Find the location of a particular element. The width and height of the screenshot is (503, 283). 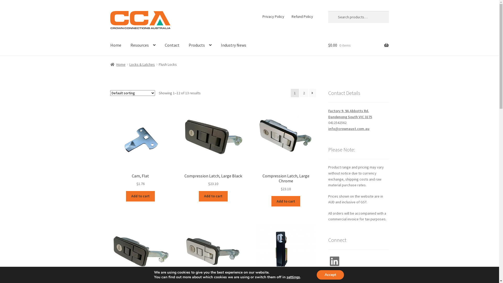

Industry News is located at coordinates (234, 45).